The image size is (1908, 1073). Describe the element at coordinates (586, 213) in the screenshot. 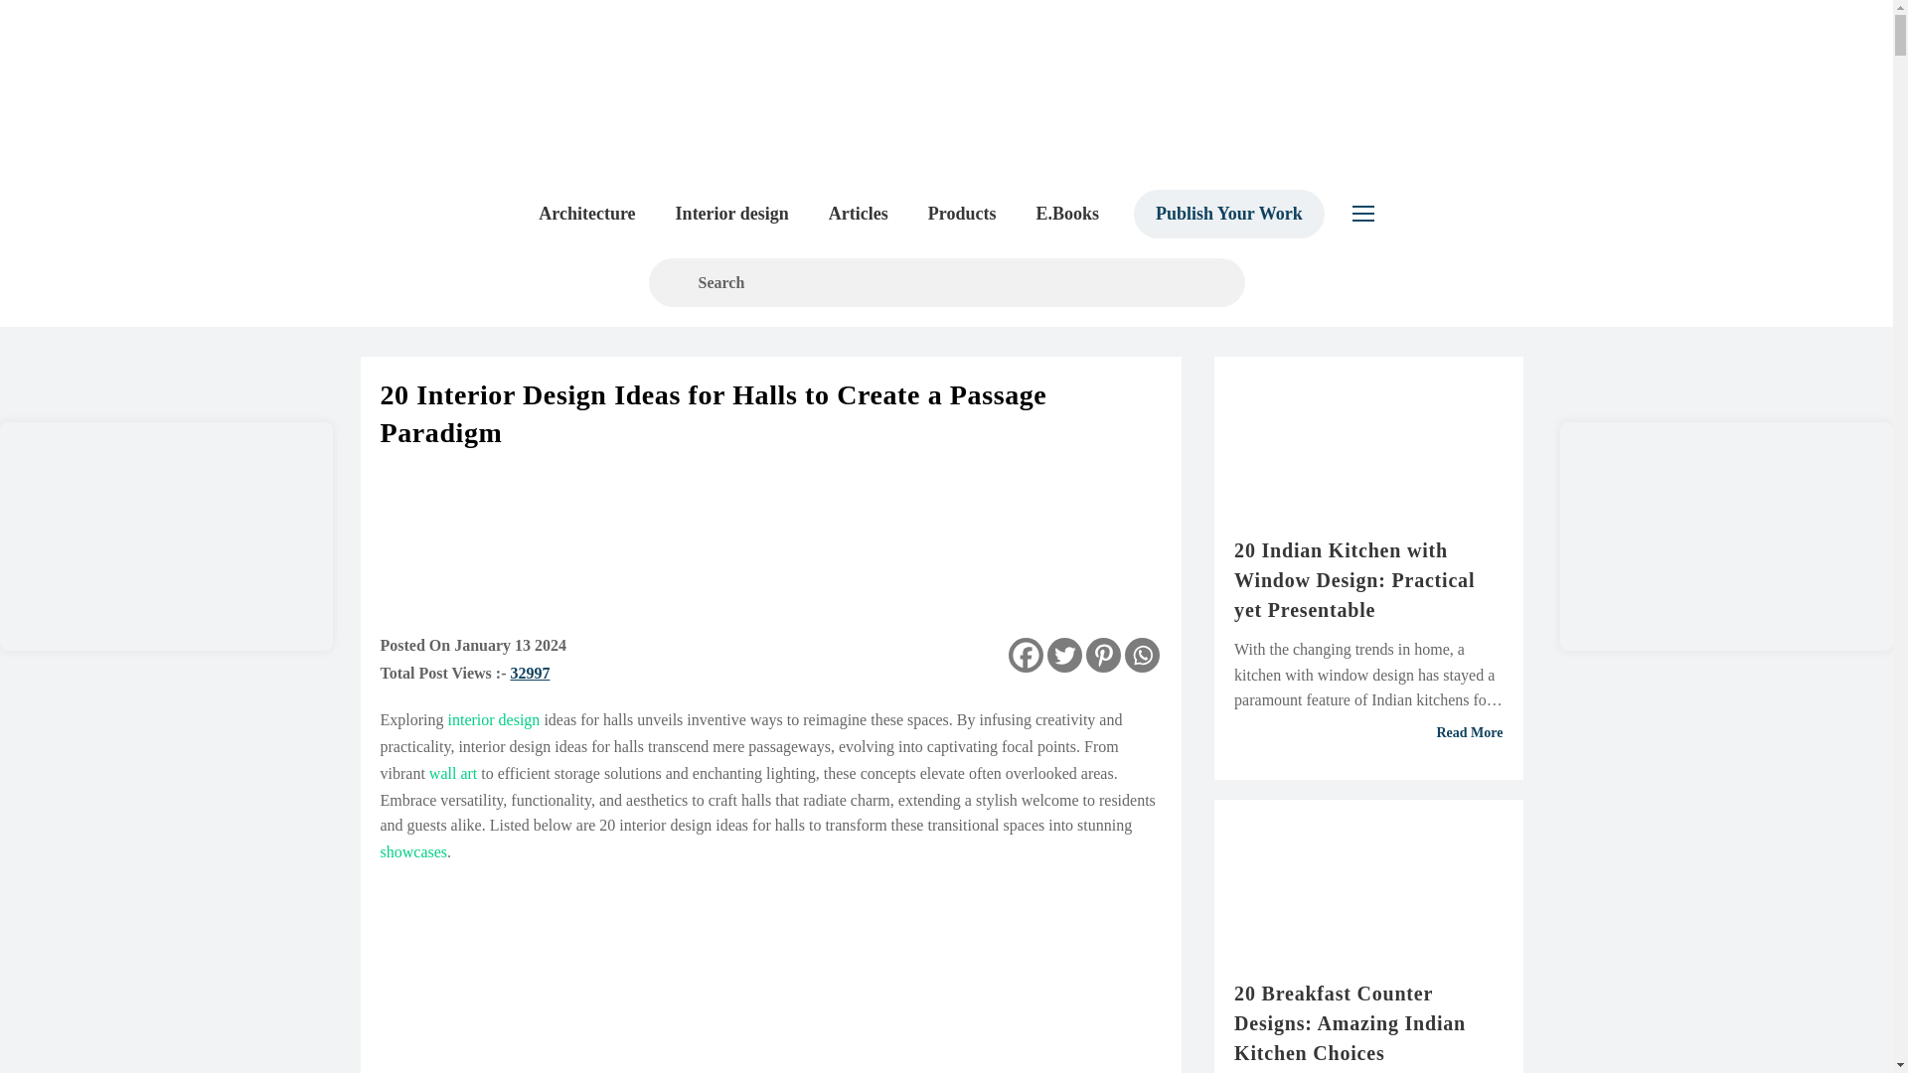

I see `Architecture` at that location.